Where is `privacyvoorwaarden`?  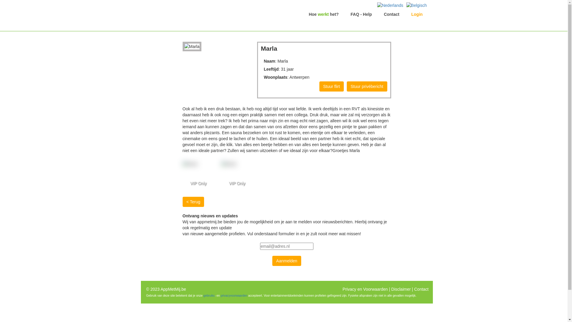
privacyvoorwaarden is located at coordinates (234, 296).